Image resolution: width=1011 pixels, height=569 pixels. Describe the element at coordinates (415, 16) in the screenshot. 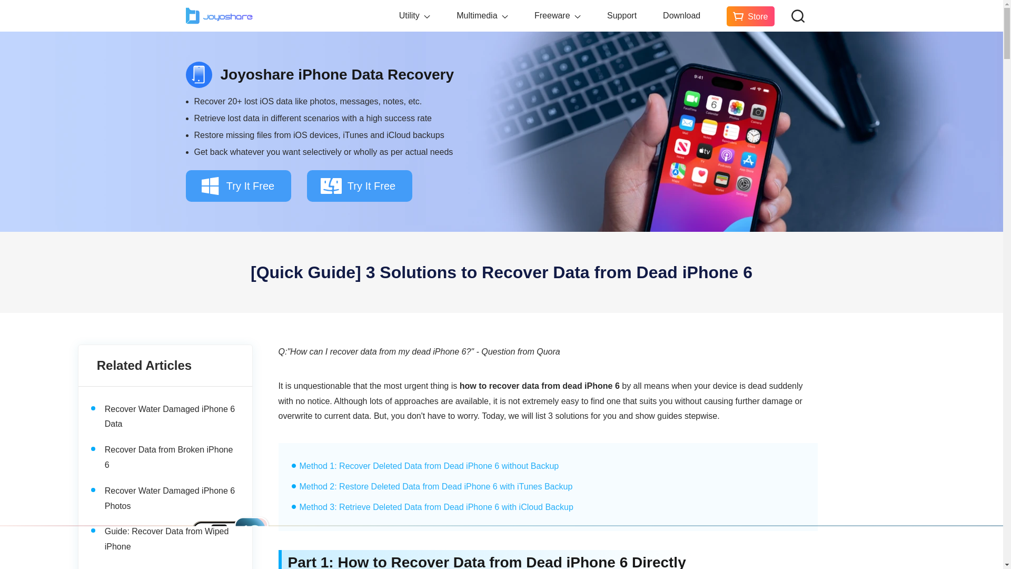

I see `Utility` at that location.